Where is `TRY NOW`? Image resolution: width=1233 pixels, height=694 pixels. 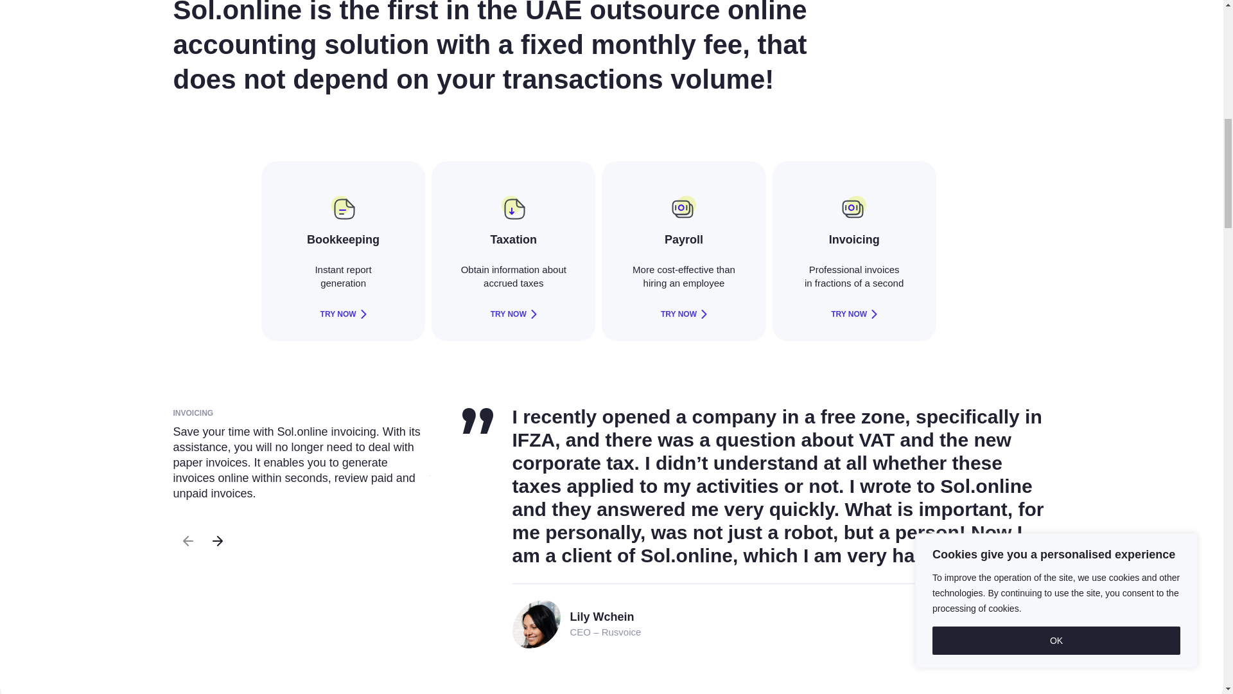
TRY NOW is located at coordinates (343, 314).